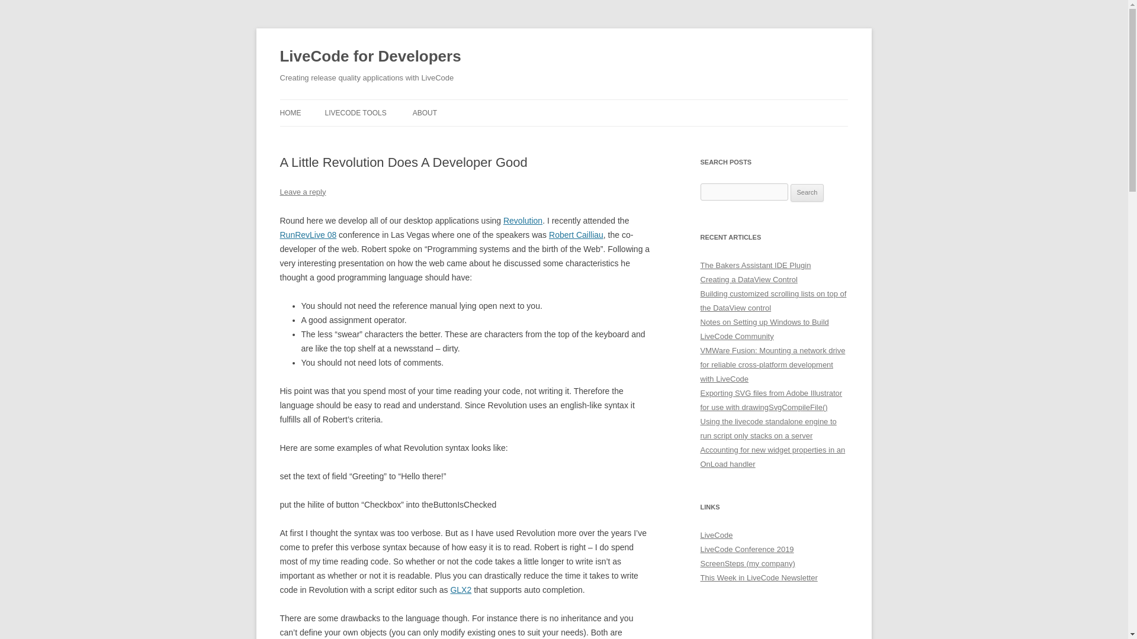 The width and height of the screenshot is (1137, 639). I want to click on LIVECODE TOOLS, so click(355, 112).